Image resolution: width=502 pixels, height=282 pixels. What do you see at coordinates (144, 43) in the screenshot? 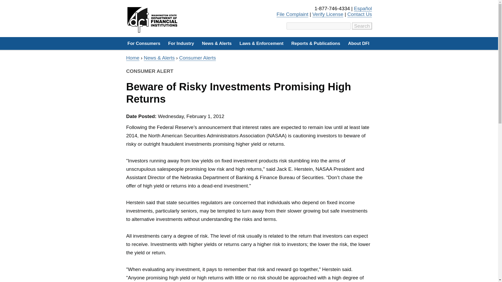
I see `For Consumers` at bounding box center [144, 43].